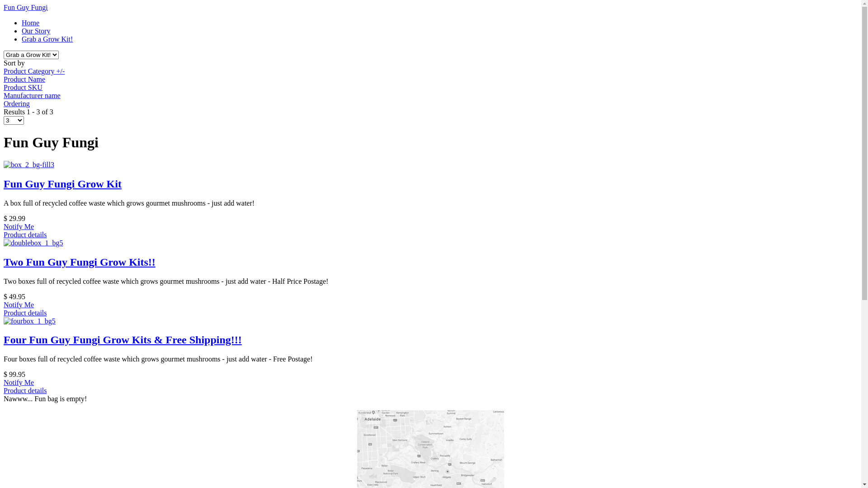 The width and height of the screenshot is (868, 488). Describe the element at coordinates (32, 96) in the screenshot. I see `Manufacturer name` at that location.